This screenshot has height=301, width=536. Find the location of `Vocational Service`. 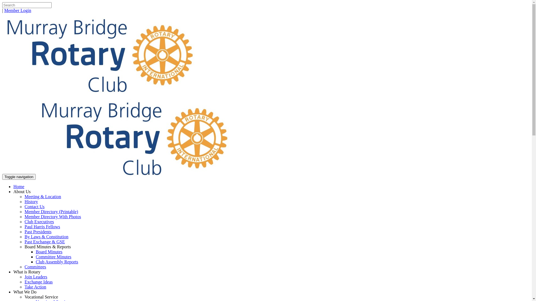

Vocational Service is located at coordinates (41, 297).